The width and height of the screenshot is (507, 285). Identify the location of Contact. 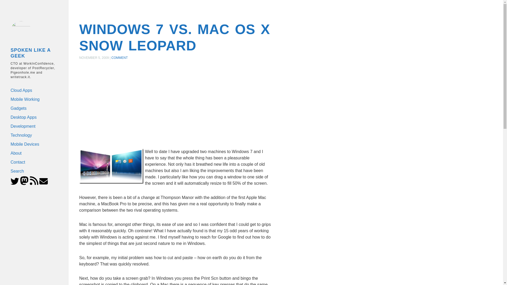
(32, 162).